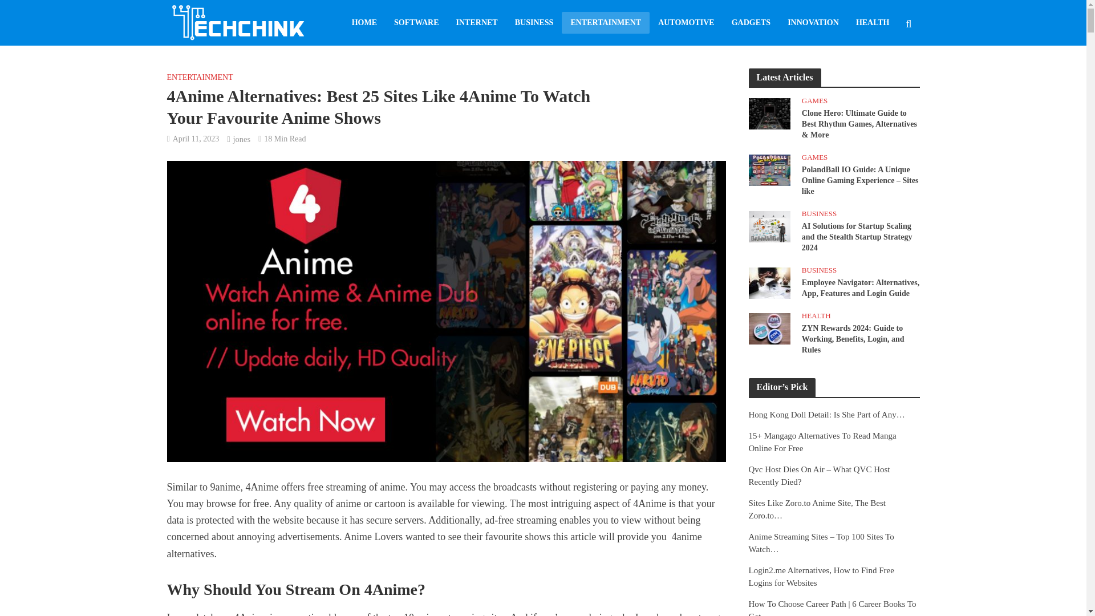 The image size is (1095, 616). I want to click on jones, so click(241, 140).